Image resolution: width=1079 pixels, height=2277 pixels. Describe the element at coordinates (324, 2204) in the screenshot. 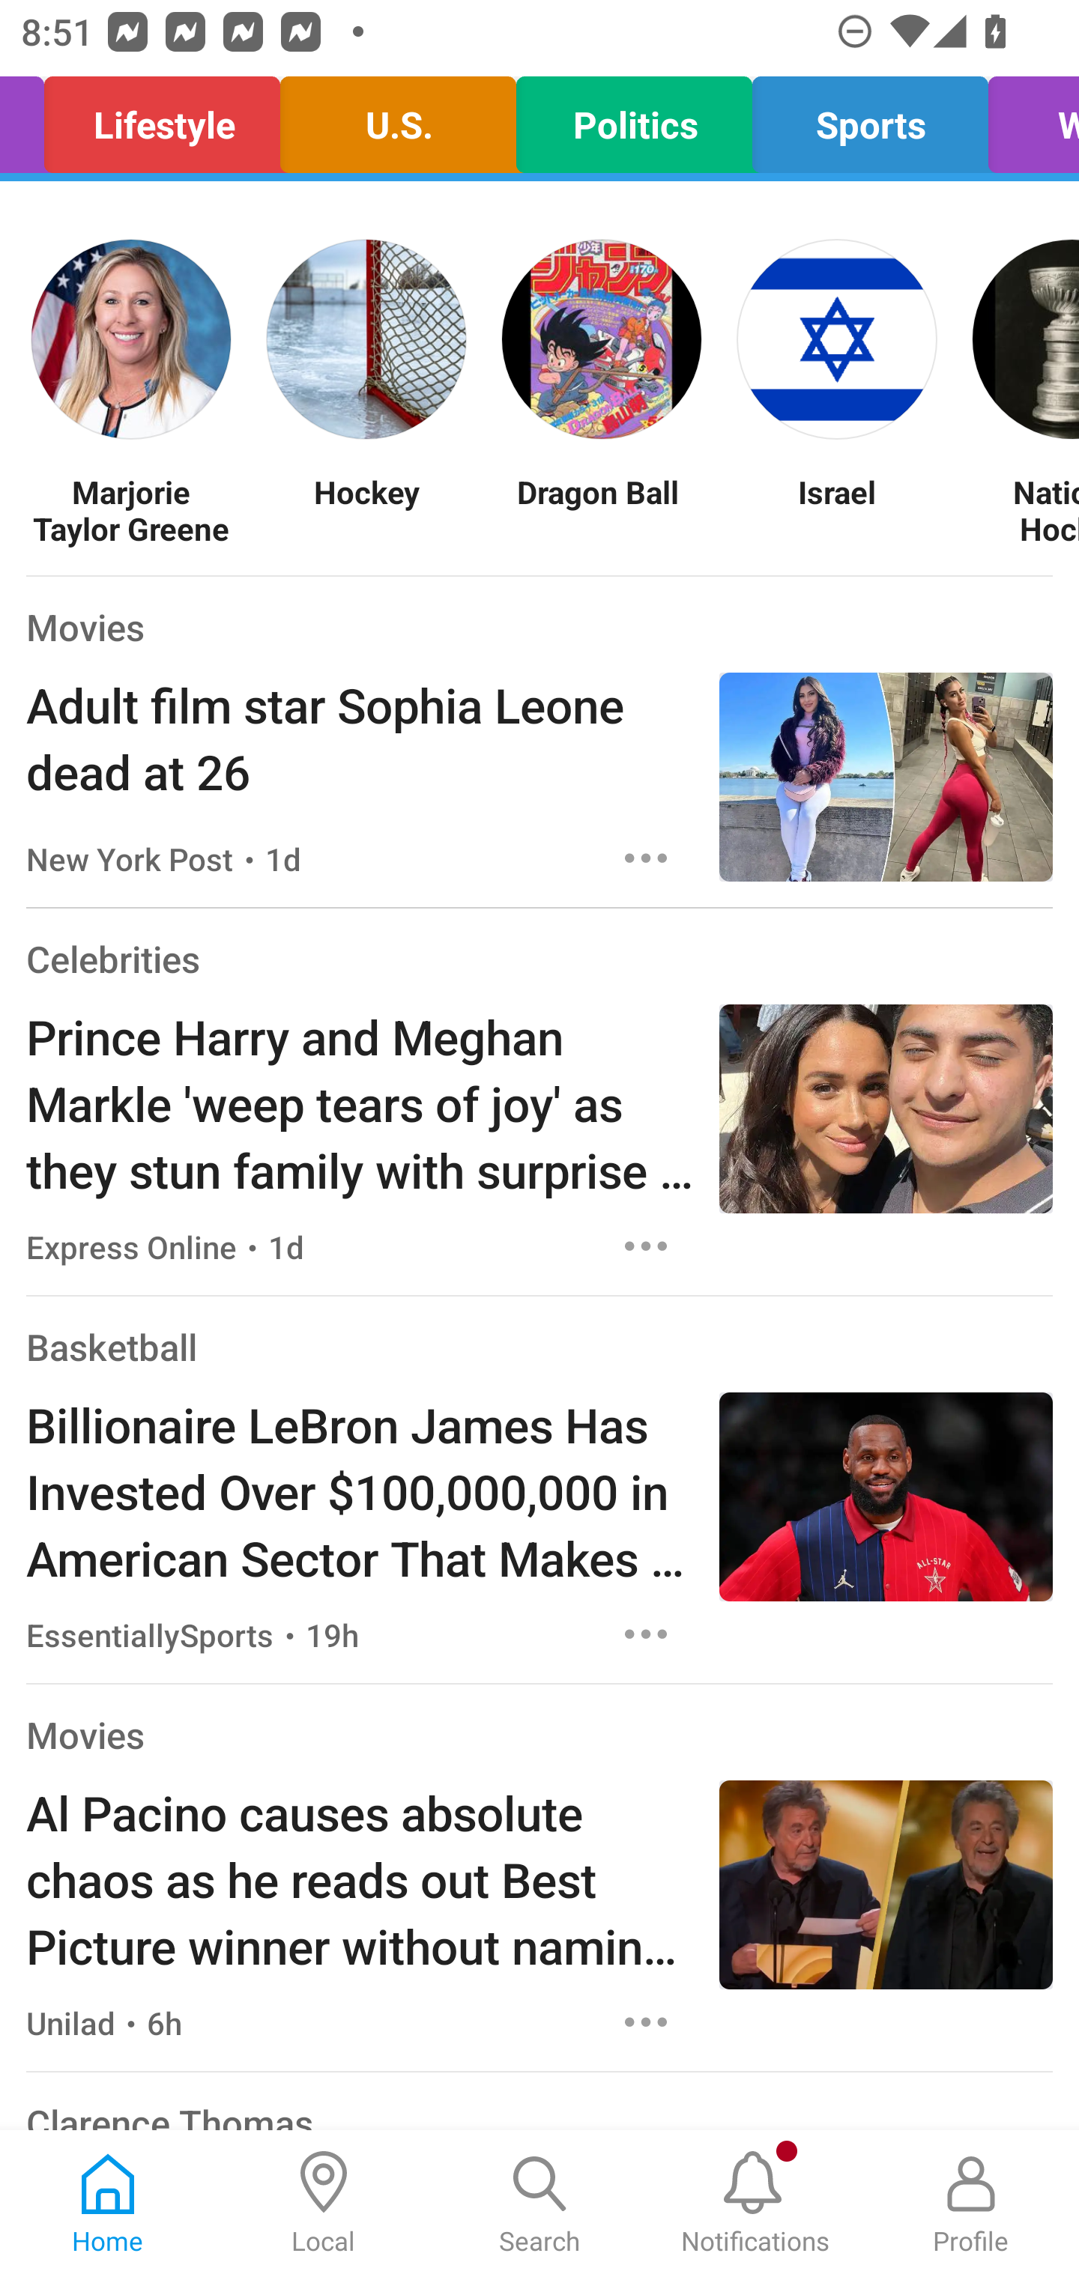

I see `Local` at that location.